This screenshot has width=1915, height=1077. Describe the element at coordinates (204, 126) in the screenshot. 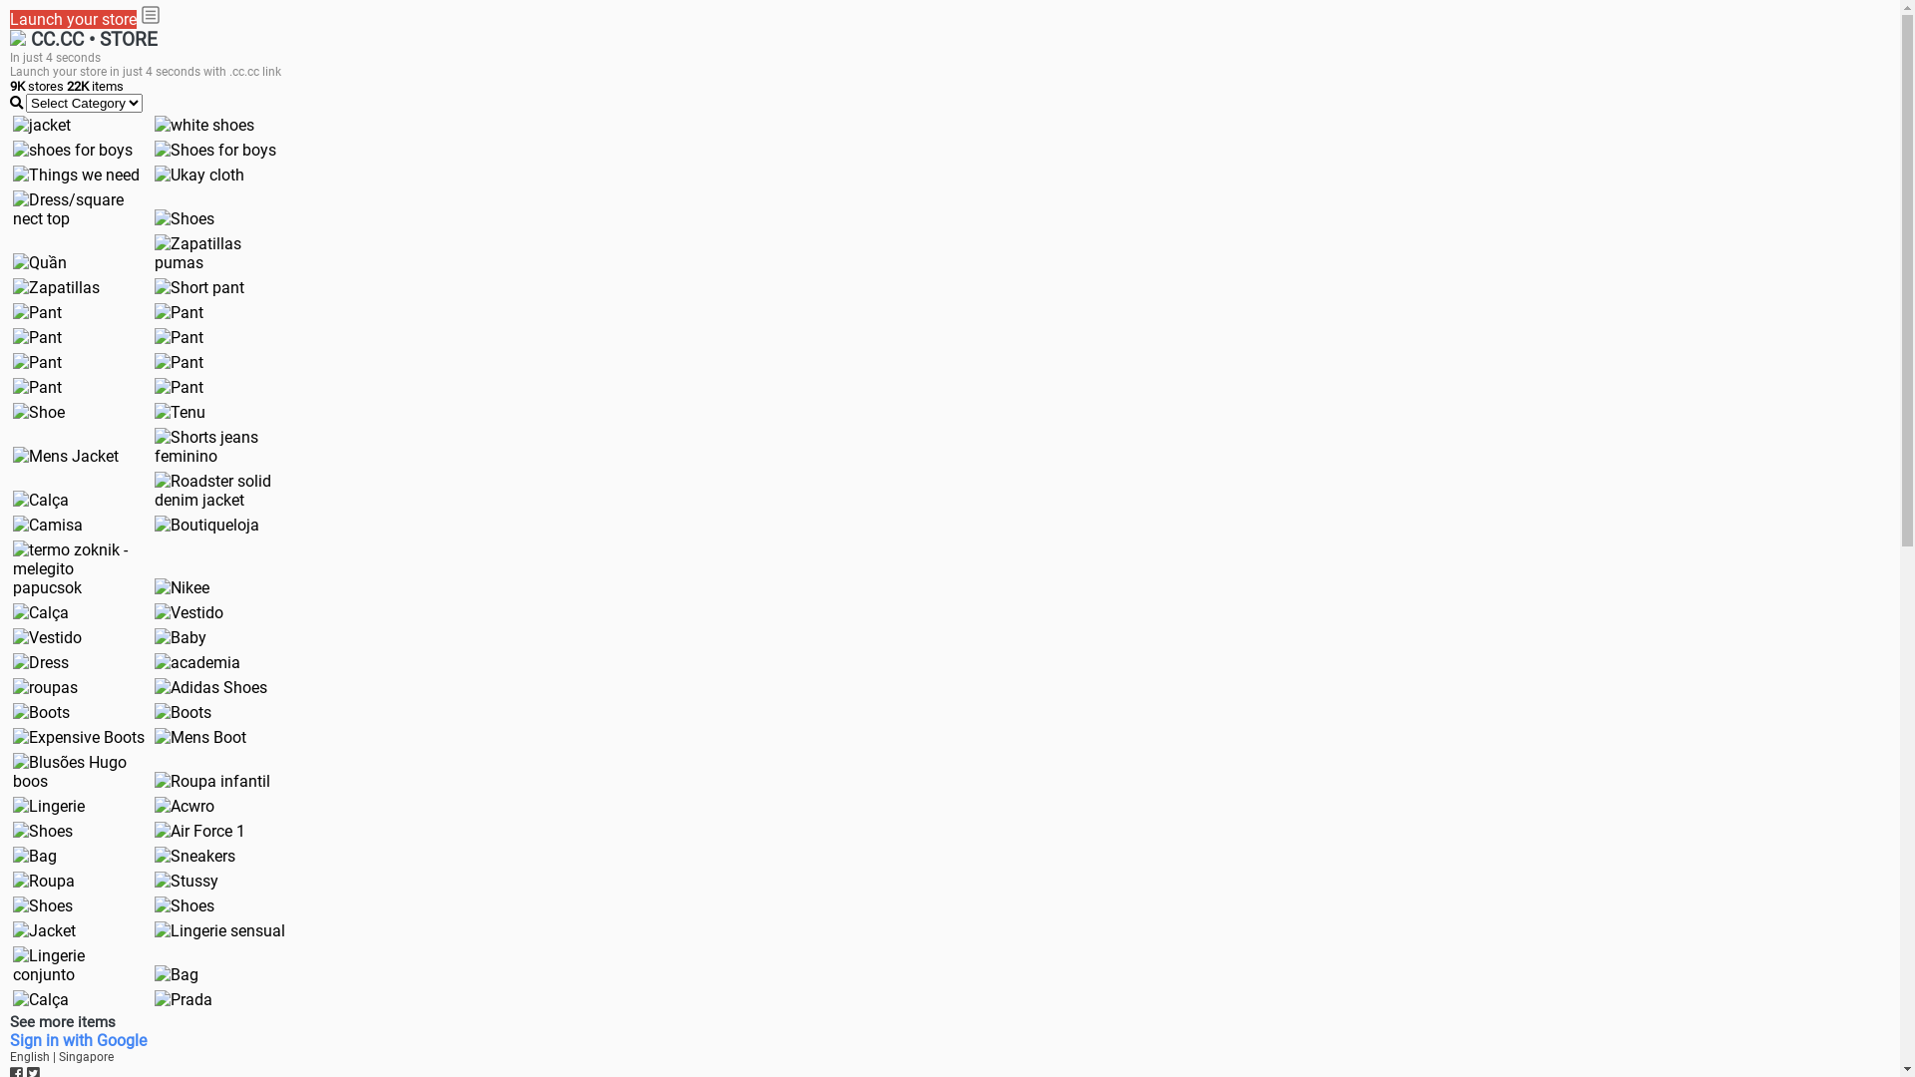

I see `white shoes` at that location.